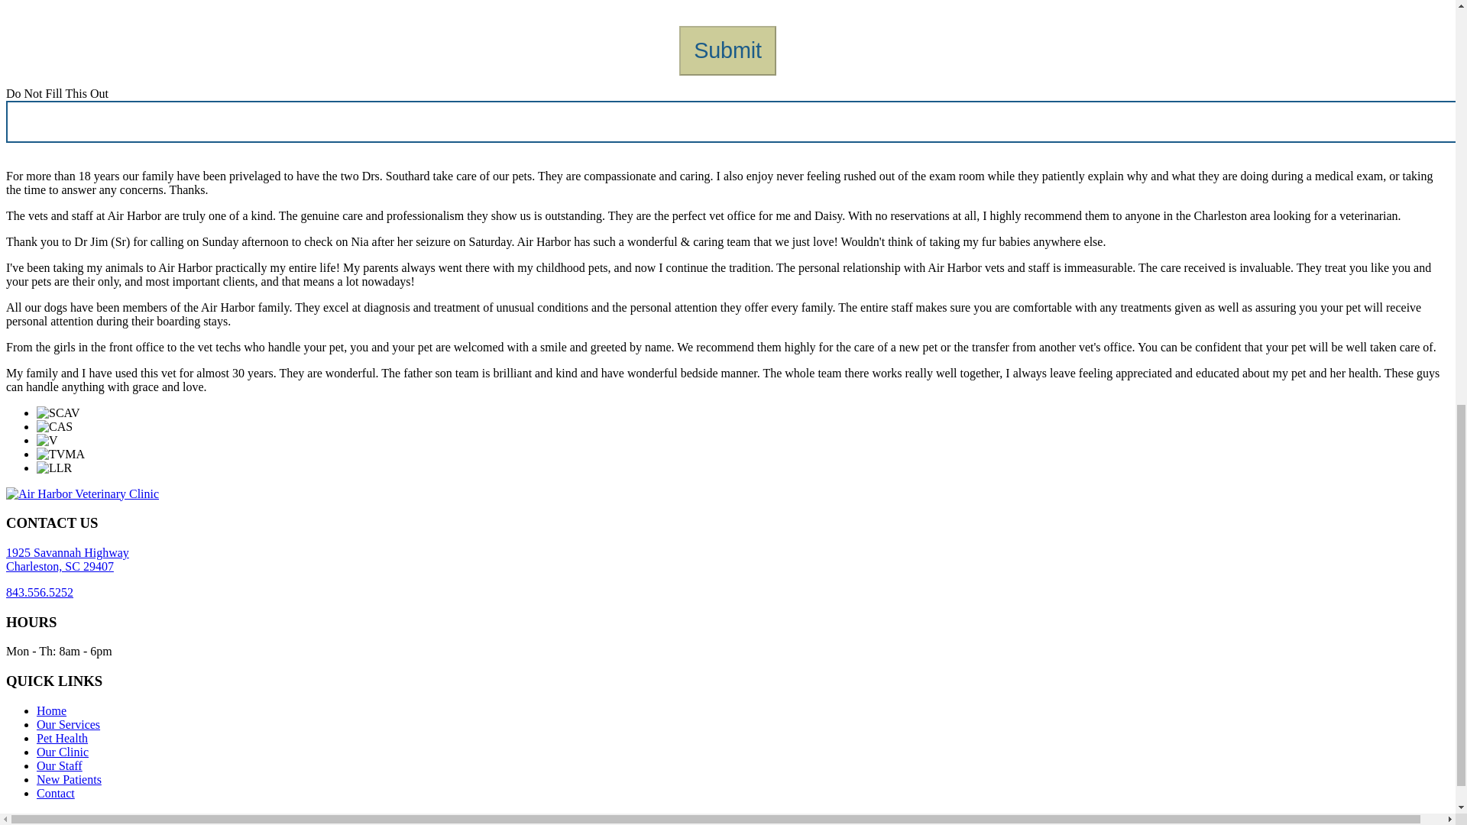 This screenshot has width=1467, height=825. I want to click on New Patients, so click(51, 710).